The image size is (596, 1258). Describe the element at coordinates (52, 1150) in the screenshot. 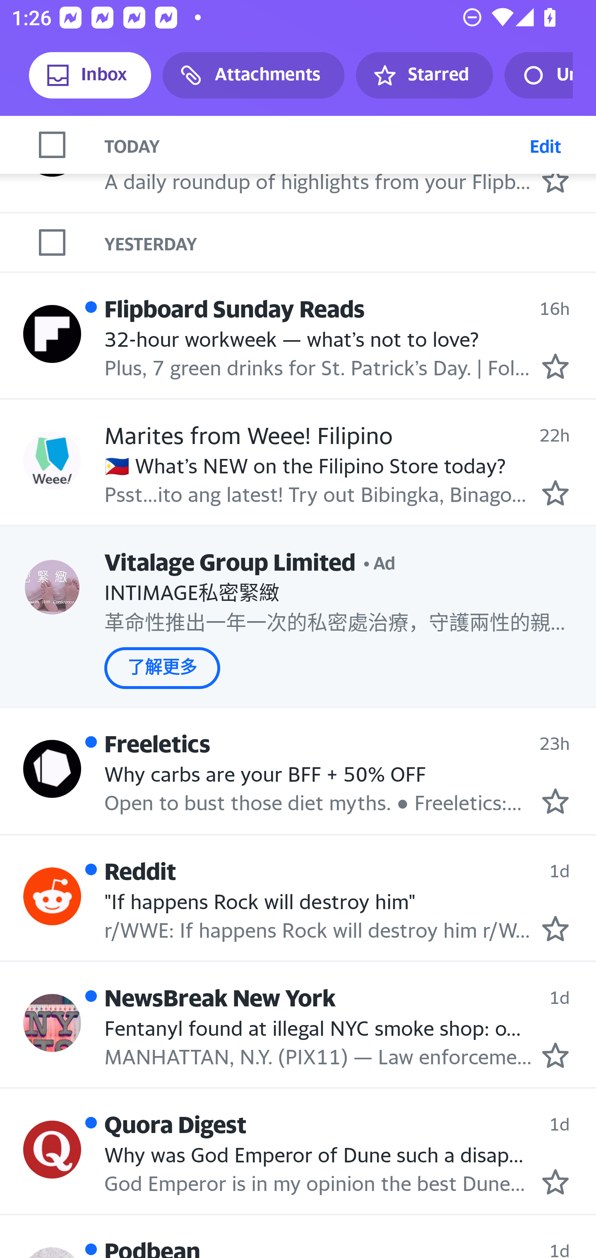

I see `Profile
Quora Digest` at that location.